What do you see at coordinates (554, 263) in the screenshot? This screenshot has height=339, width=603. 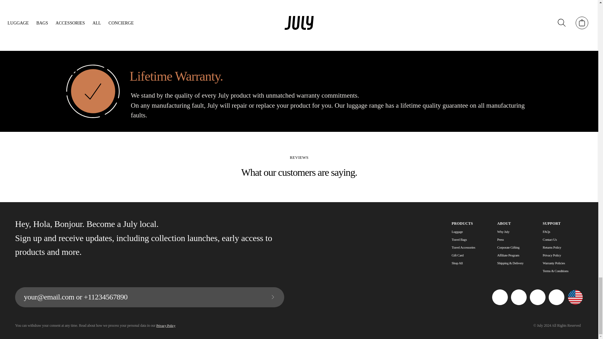 I see `Warranty Policies` at bounding box center [554, 263].